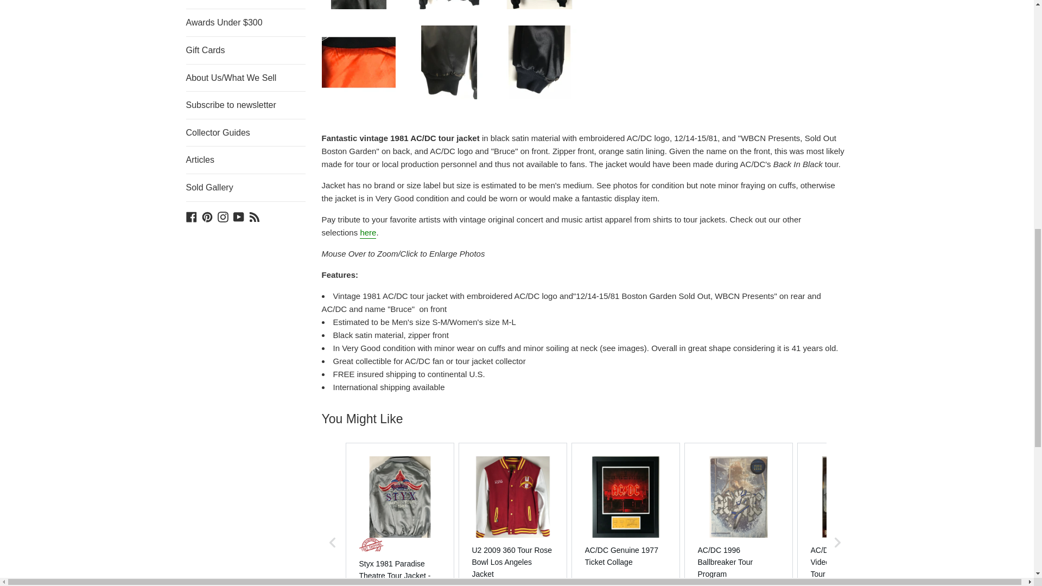  I want to click on Facebook, so click(191, 216).